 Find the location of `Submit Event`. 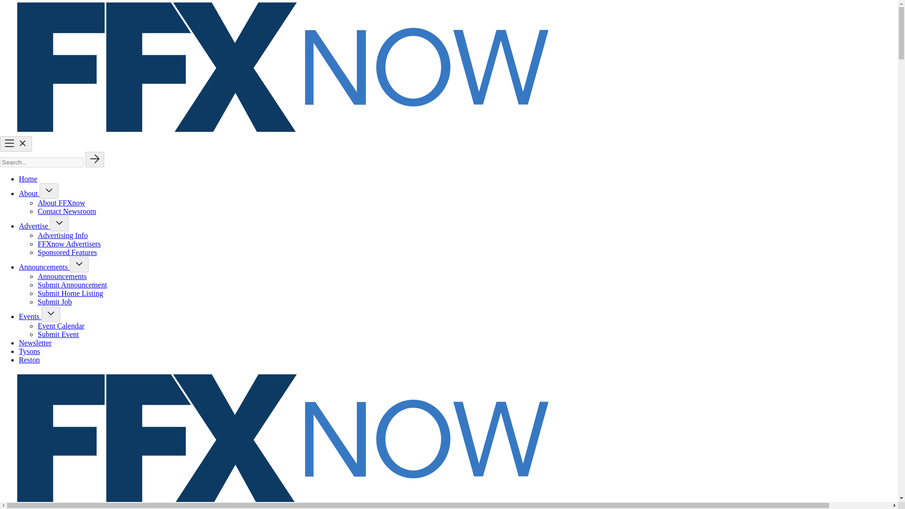

Submit Event is located at coordinates (58, 334).